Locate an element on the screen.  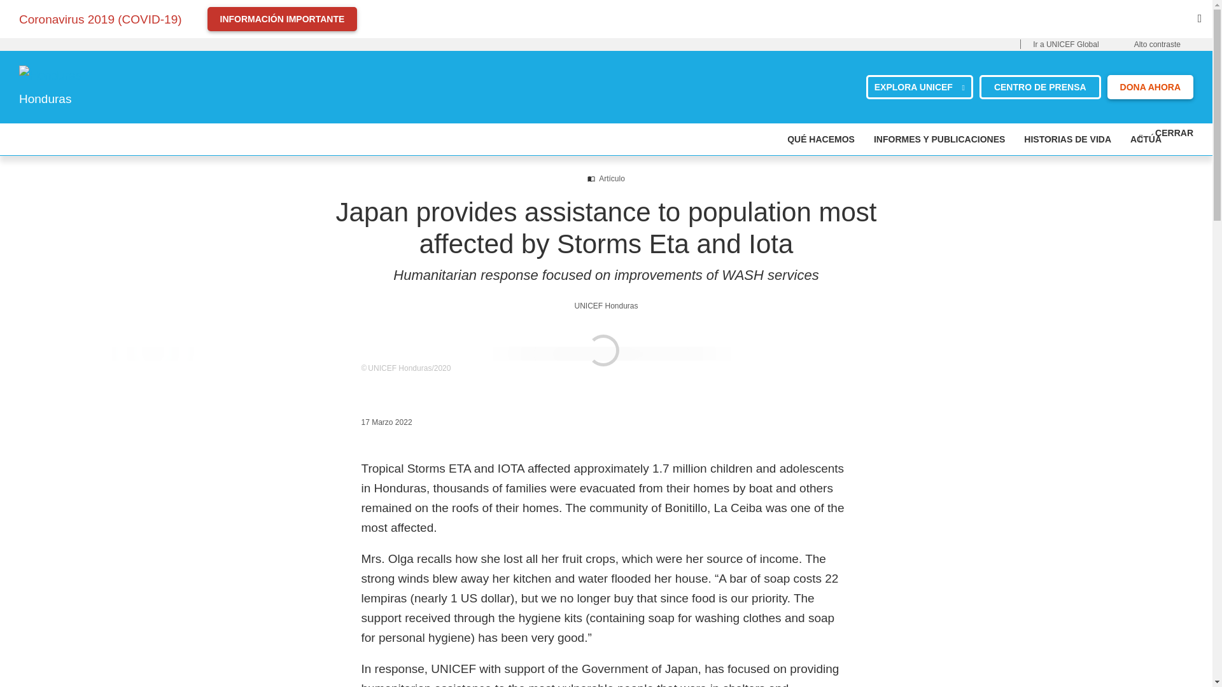
UNICEF is located at coordinates (164, 80).